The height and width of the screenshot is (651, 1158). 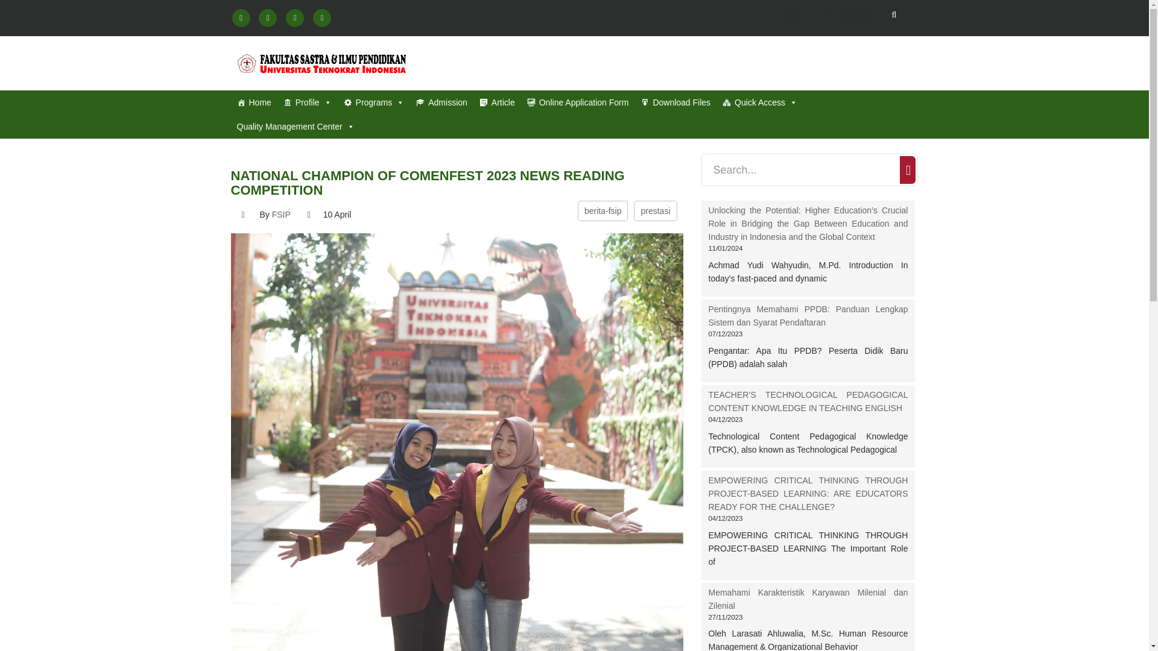 What do you see at coordinates (281, 214) in the screenshot?
I see `Posts by FSIP` at bounding box center [281, 214].